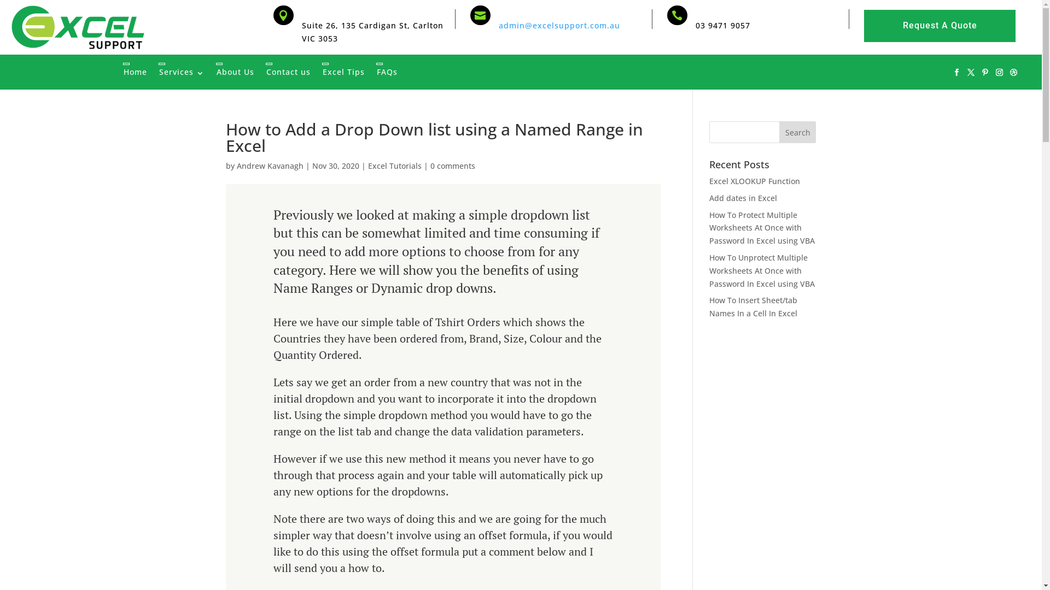 This screenshot has height=590, width=1050. I want to click on Email, so click(514, 11).